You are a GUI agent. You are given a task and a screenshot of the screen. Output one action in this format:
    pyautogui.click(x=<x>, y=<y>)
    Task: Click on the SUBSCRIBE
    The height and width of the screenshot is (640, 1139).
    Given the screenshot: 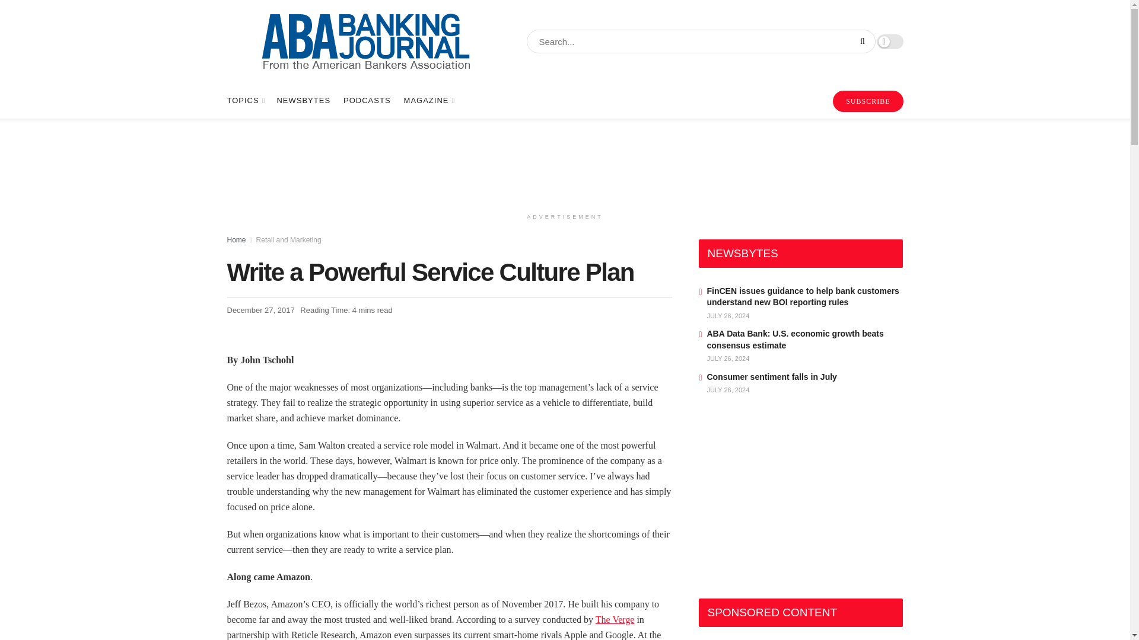 What is the action you would take?
    pyautogui.click(x=867, y=101)
    